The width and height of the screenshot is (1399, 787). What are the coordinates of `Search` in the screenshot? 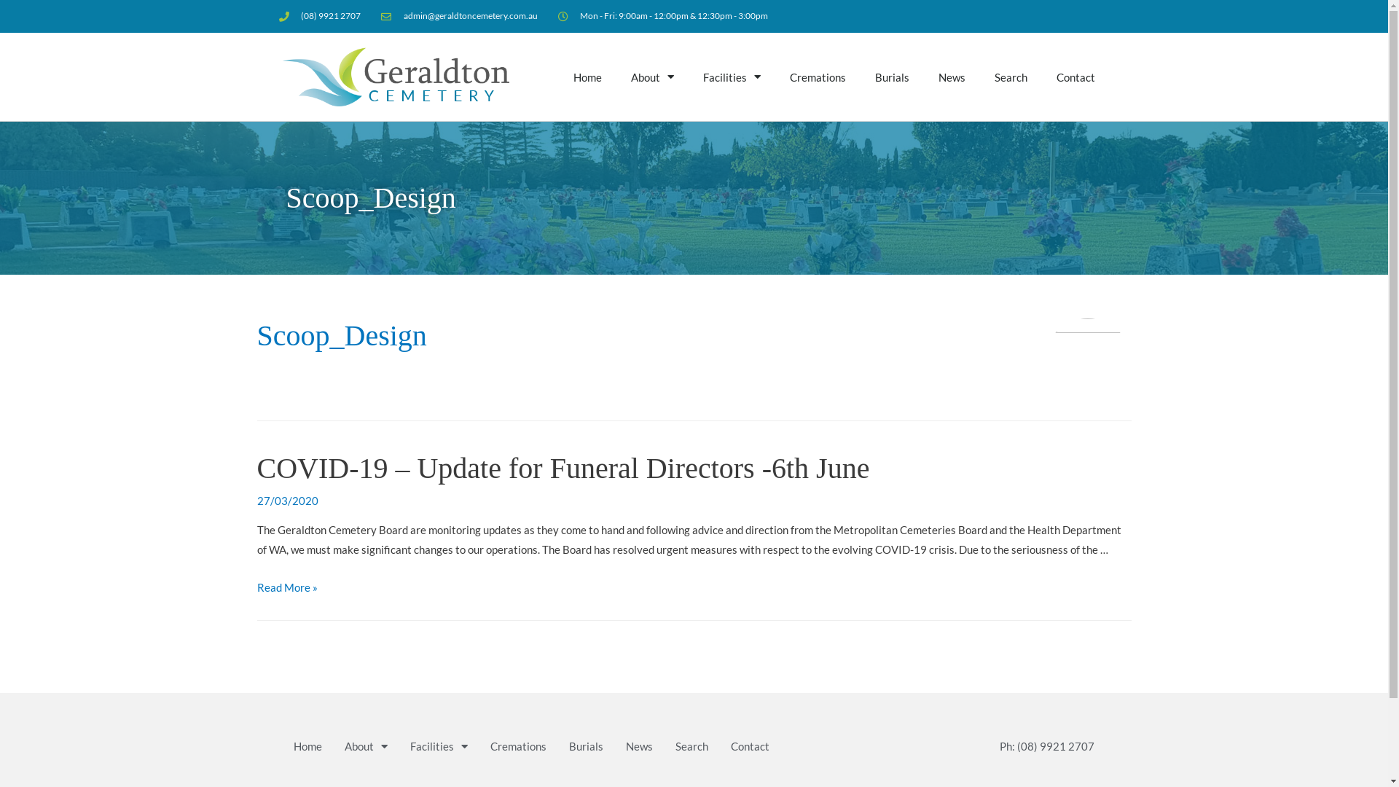 It's located at (1010, 77).